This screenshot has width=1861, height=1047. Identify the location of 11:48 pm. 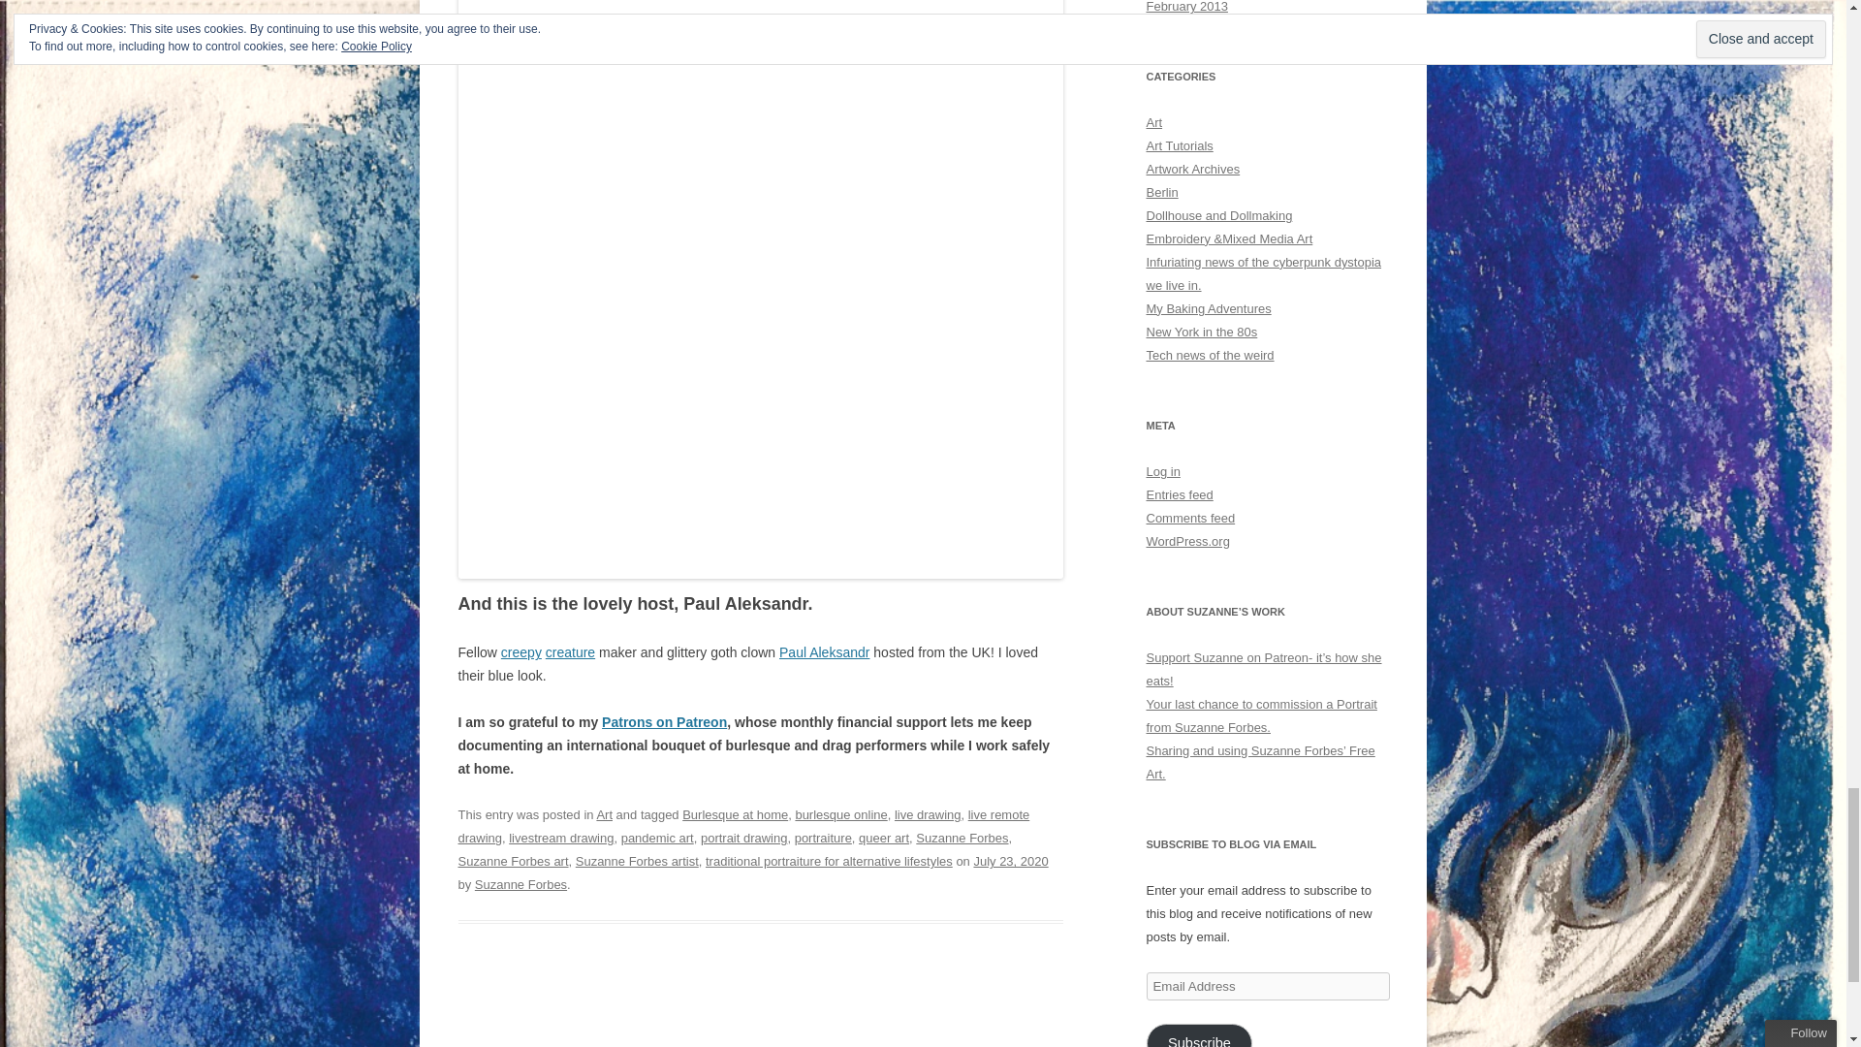
(1010, 861).